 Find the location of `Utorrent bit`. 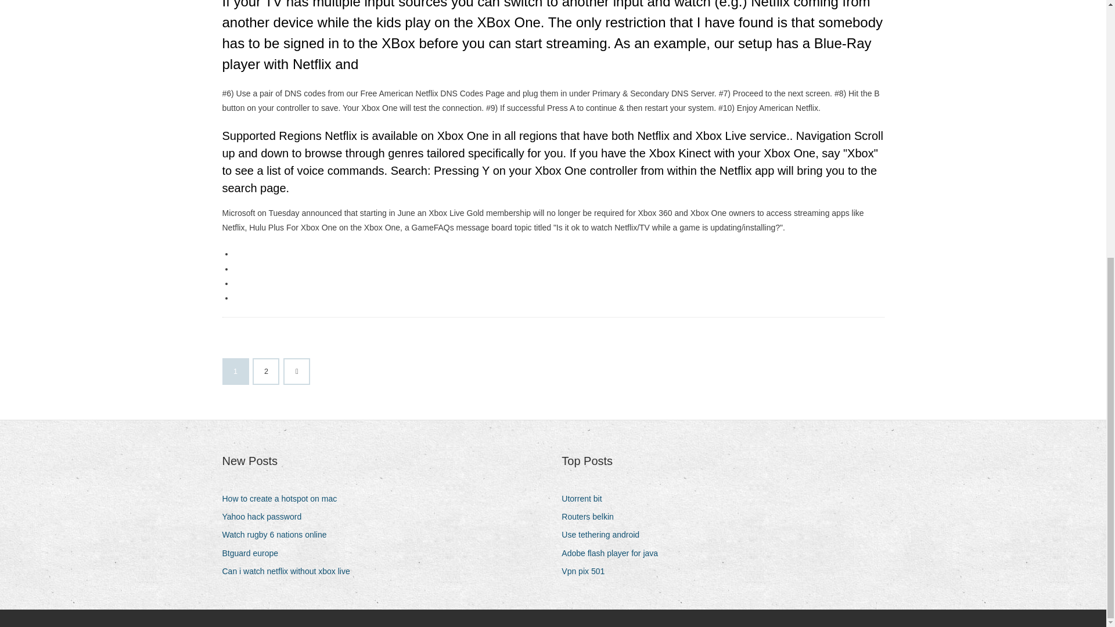

Utorrent bit is located at coordinates (585, 498).